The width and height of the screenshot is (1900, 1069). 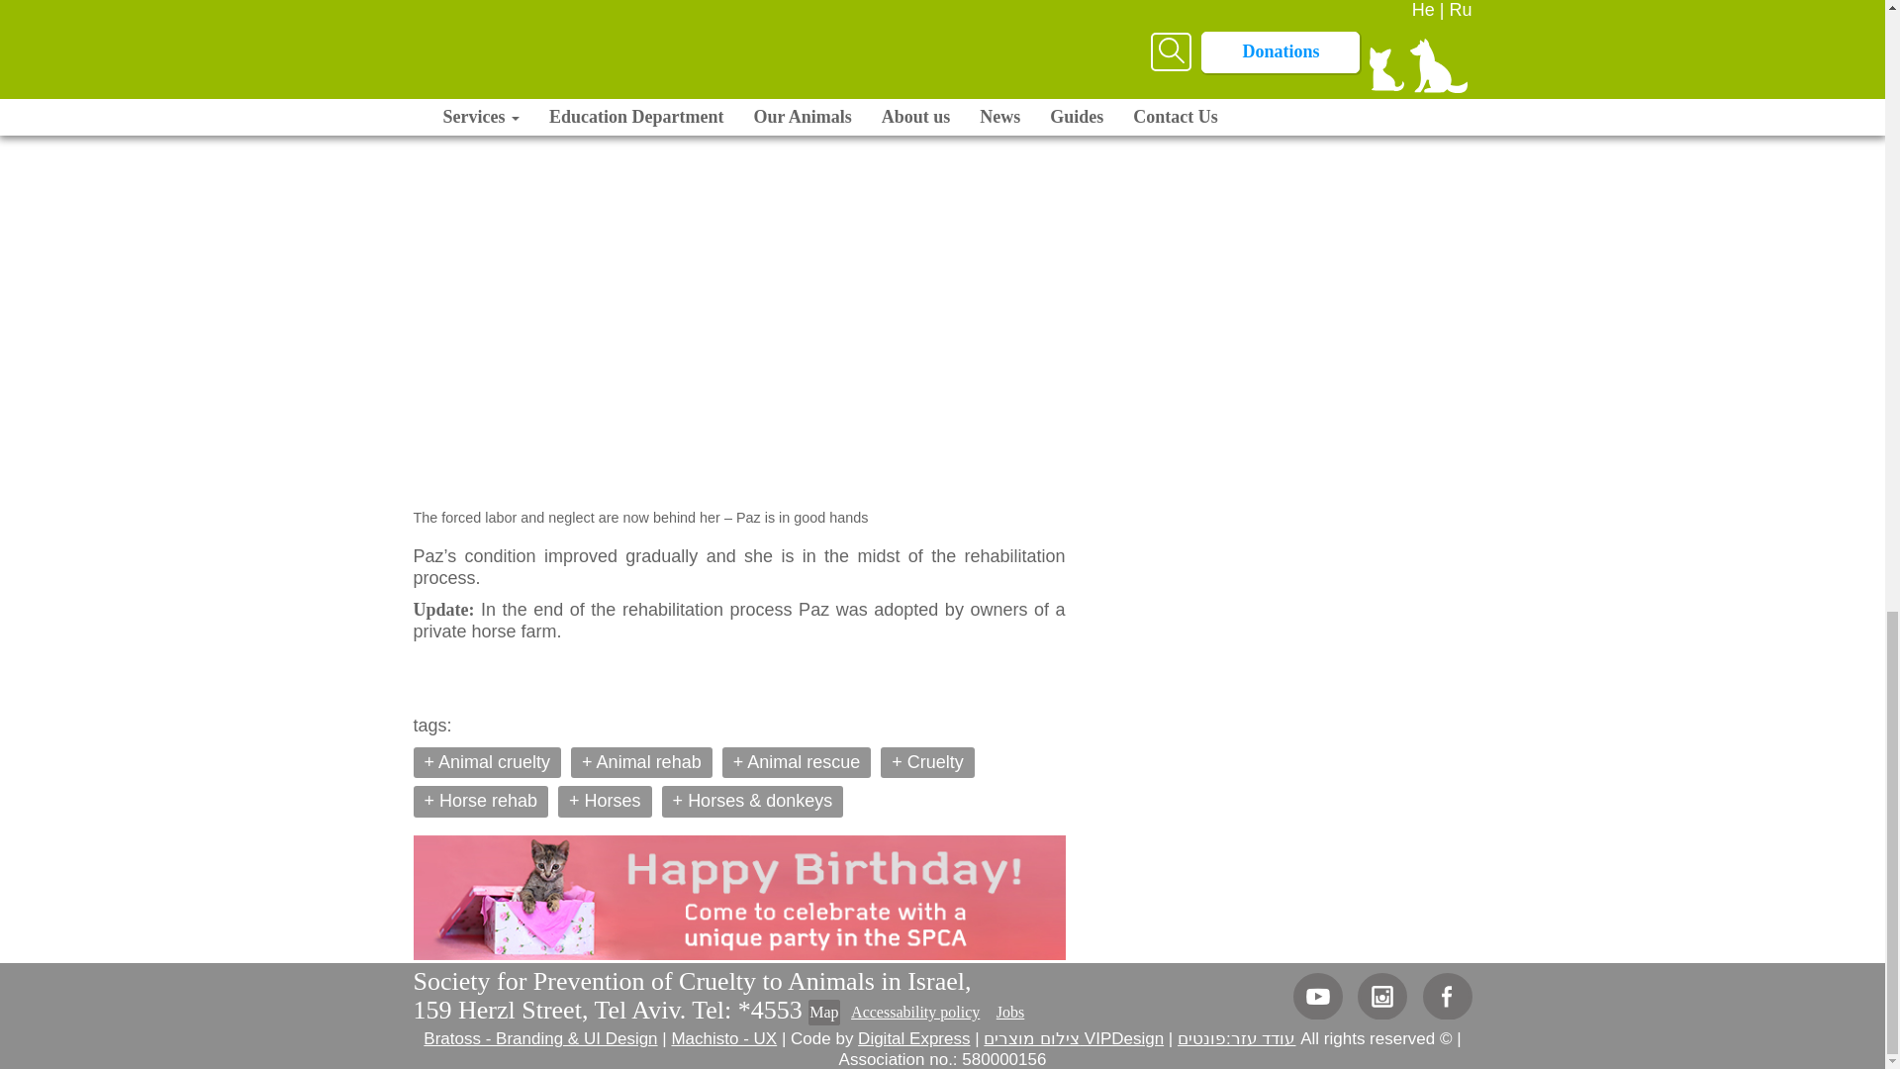 What do you see at coordinates (797, 762) in the screenshot?
I see `Animal rescue` at bounding box center [797, 762].